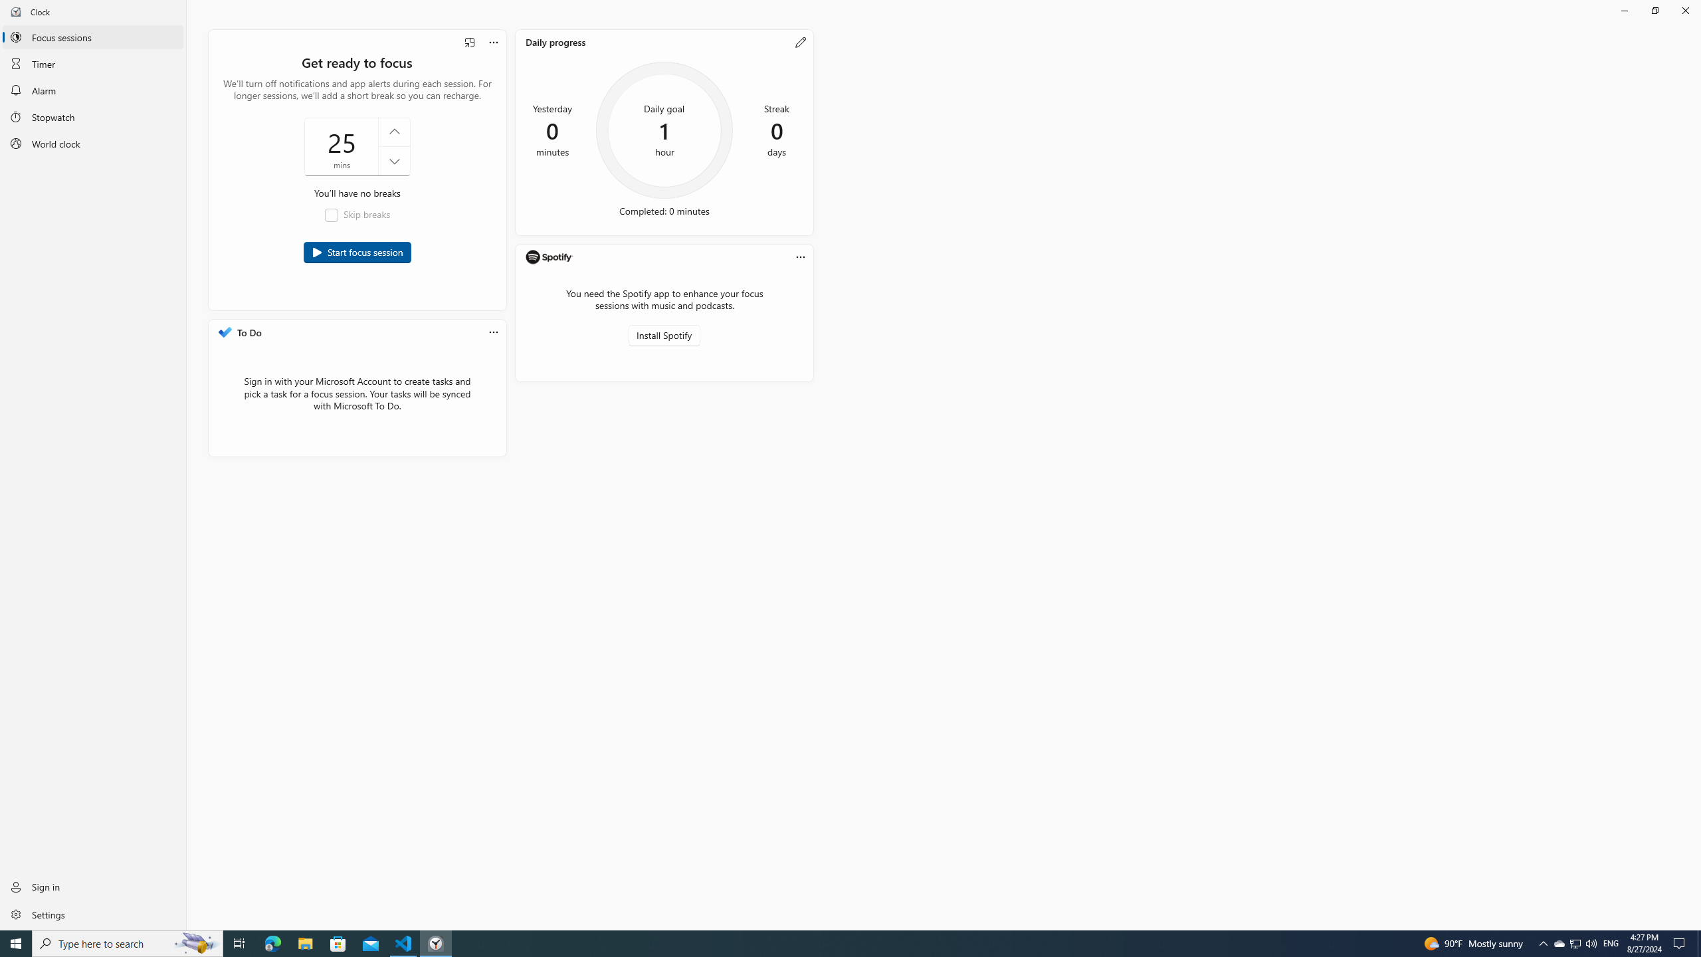 The width and height of the screenshot is (1701, 957). I want to click on Alarm, so click(93, 90).